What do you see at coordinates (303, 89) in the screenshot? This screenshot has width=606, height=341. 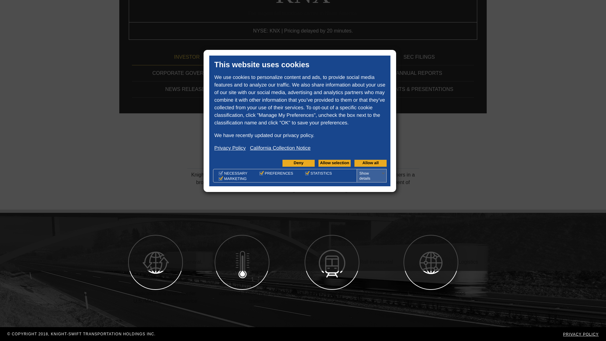 I see `COMMUNICATION WITH DIRECTORS` at bounding box center [303, 89].